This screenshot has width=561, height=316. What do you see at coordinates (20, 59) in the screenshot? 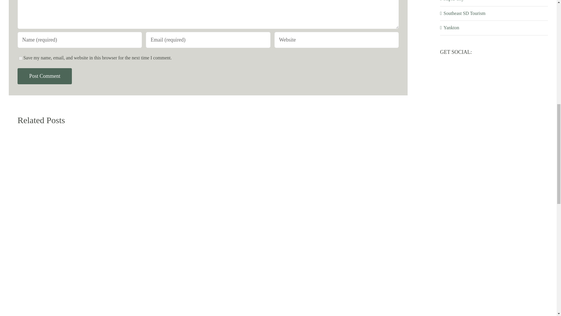
I see `yes` at bounding box center [20, 59].